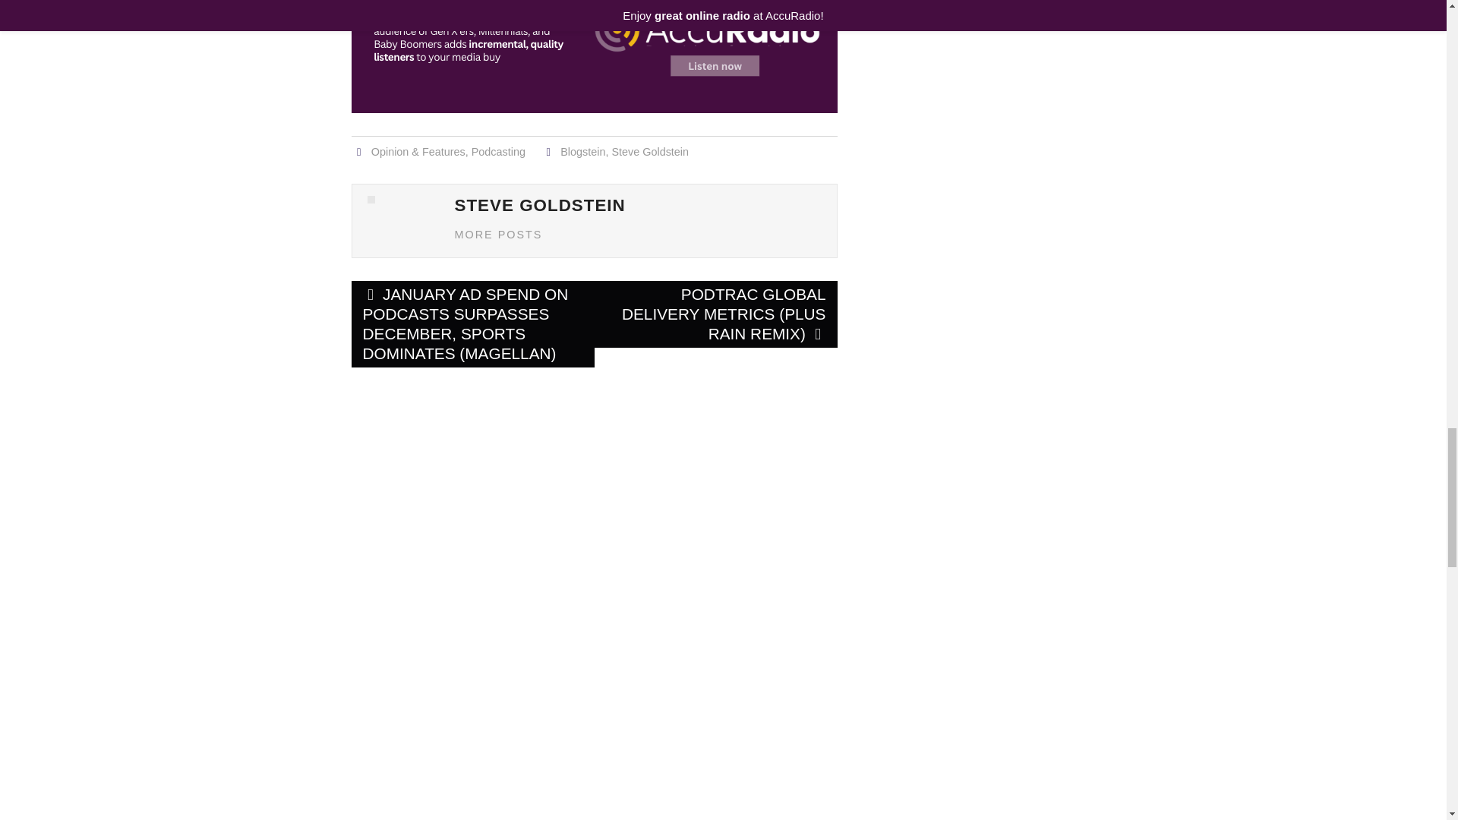 This screenshot has height=820, width=1458. Describe the element at coordinates (981, 105) in the screenshot. I see `Manoush Zomorodi: S1 Ep9` at that location.